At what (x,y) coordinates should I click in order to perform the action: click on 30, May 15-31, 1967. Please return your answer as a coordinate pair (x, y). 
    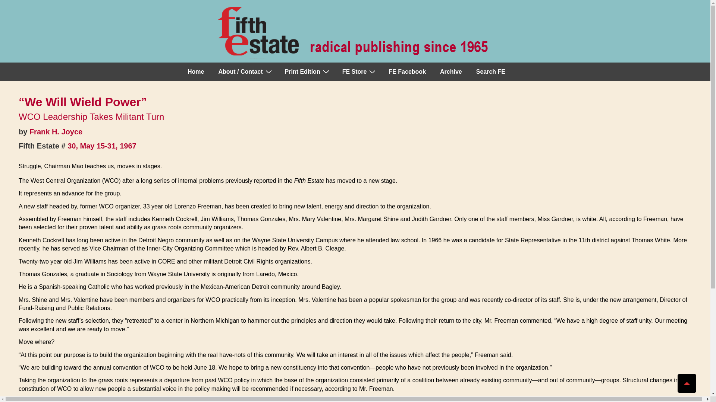
    Looking at the image, I should click on (102, 146).